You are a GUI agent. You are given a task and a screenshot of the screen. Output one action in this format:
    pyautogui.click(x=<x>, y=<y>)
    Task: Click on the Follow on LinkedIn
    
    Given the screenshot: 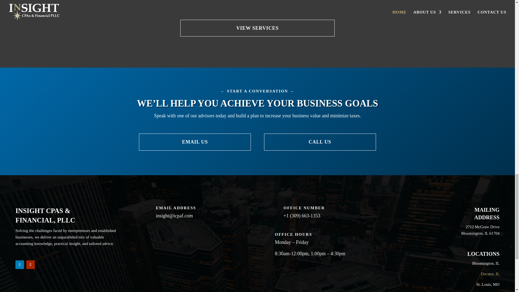 What is the action you would take?
    pyautogui.click(x=19, y=264)
    